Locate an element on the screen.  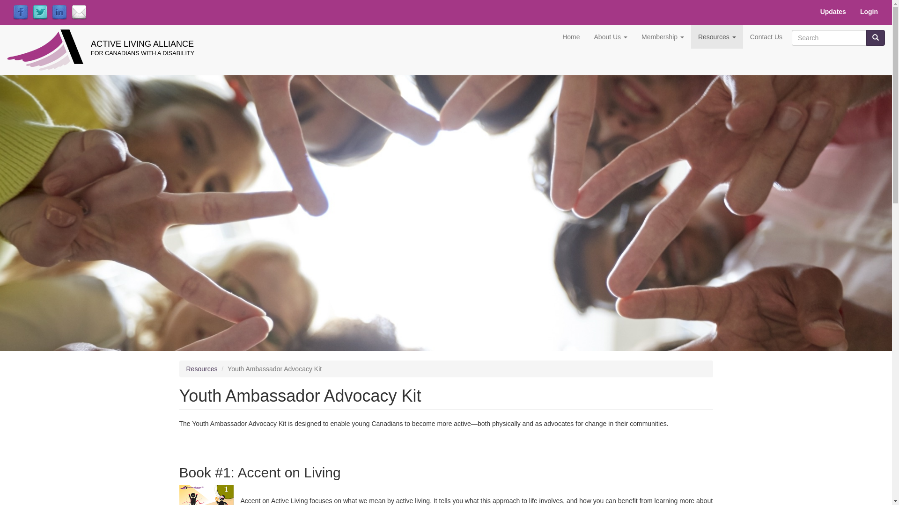
Resources is located at coordinates (202, 369).